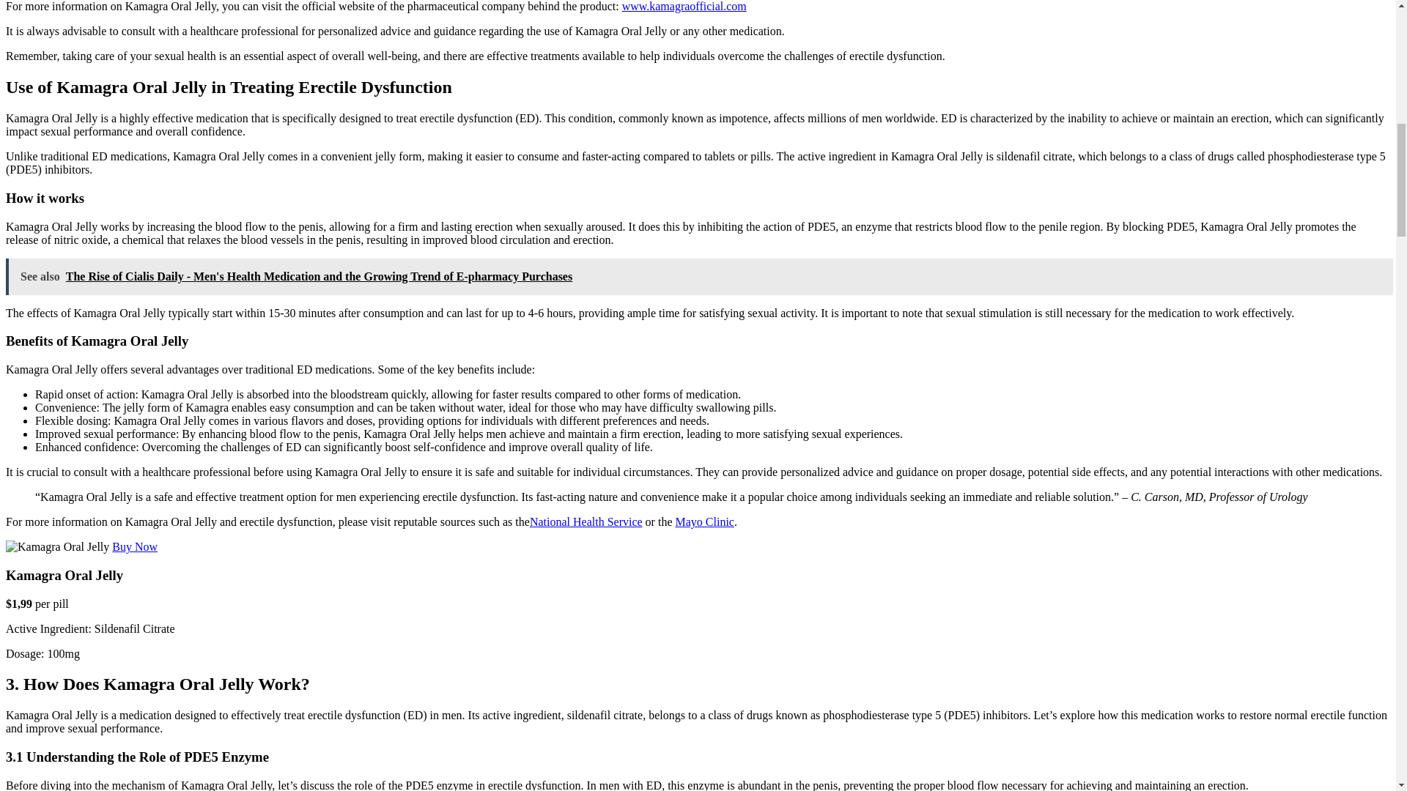 The image size is (1407, 791). What do you see at coordinates (586, 521) in the screenshot?
I see `National Health Service` at bounding box center [586, 521].